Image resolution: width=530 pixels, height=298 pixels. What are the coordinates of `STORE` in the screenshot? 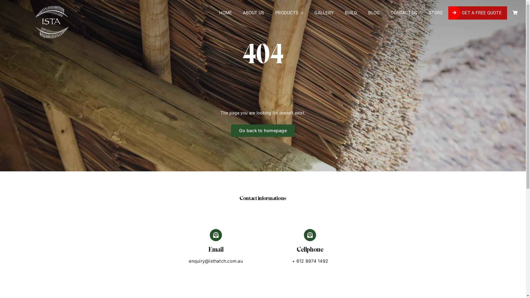 It's located at (436, 13).